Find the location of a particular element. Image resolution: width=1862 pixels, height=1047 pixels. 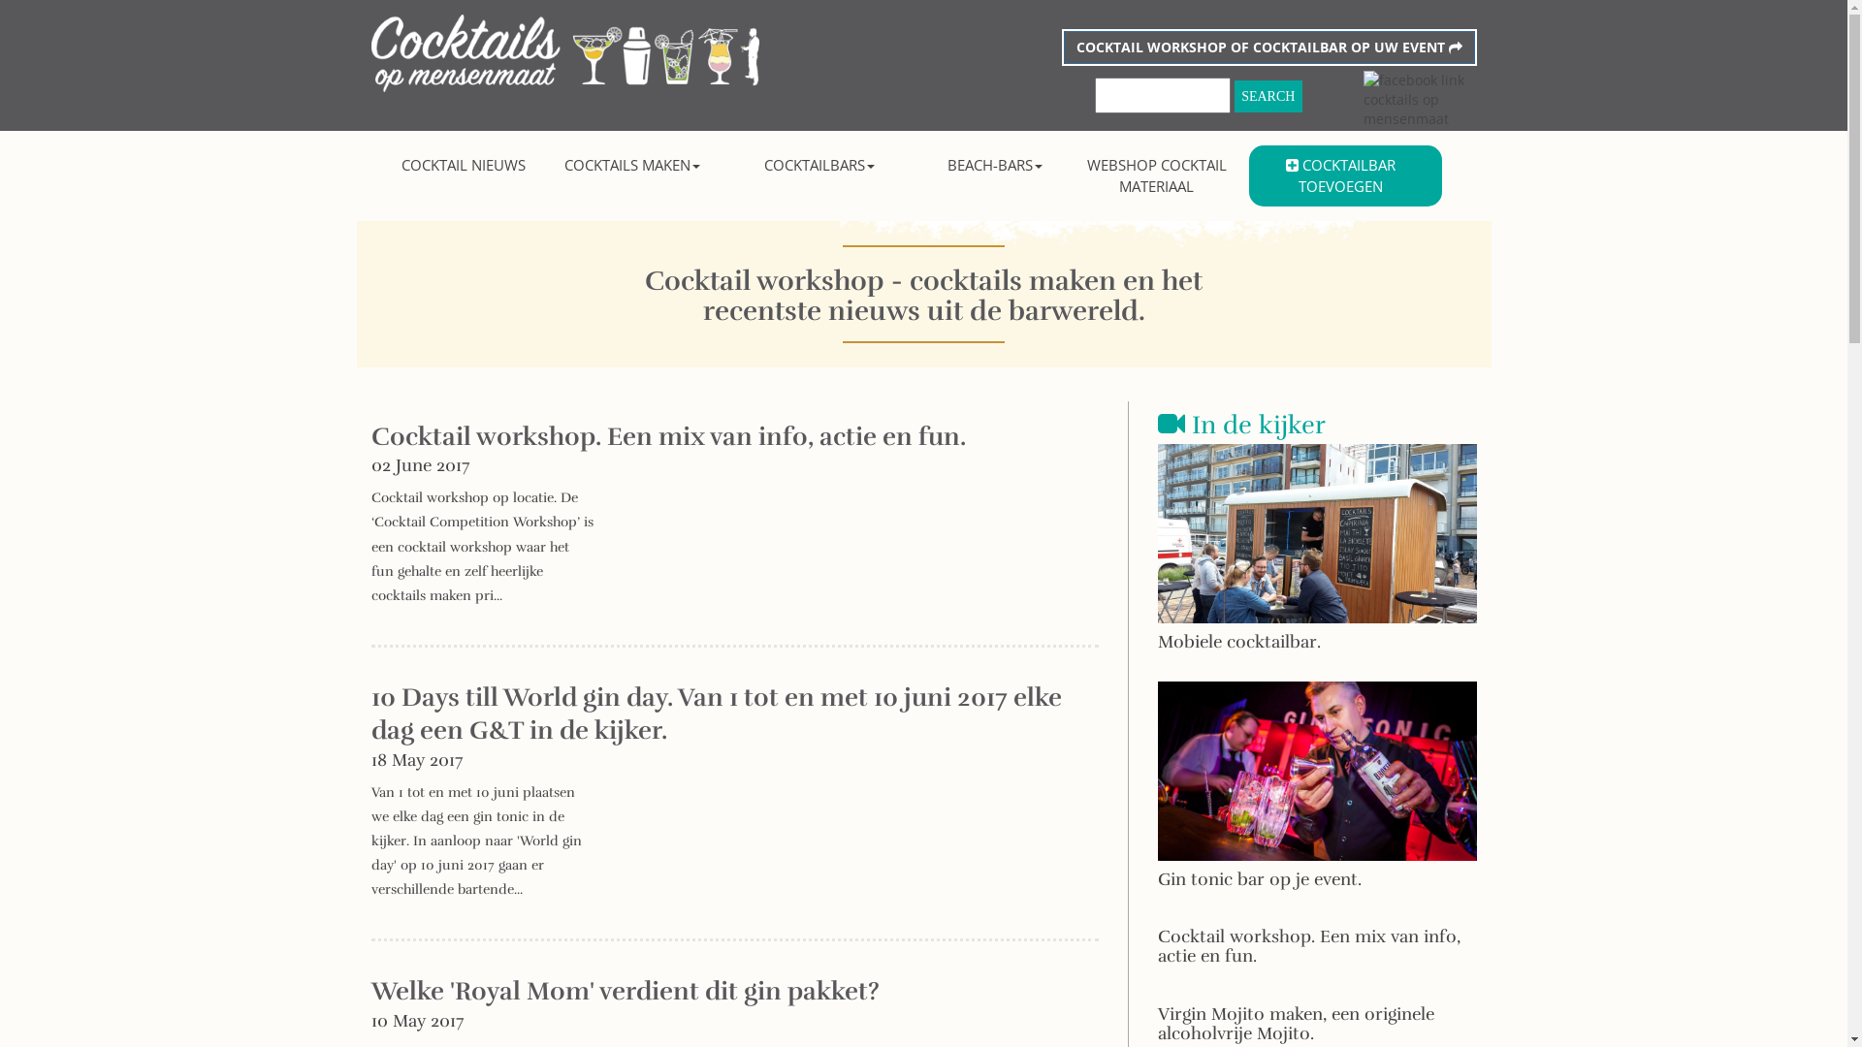

Search is located at coordinates (1268, 97).